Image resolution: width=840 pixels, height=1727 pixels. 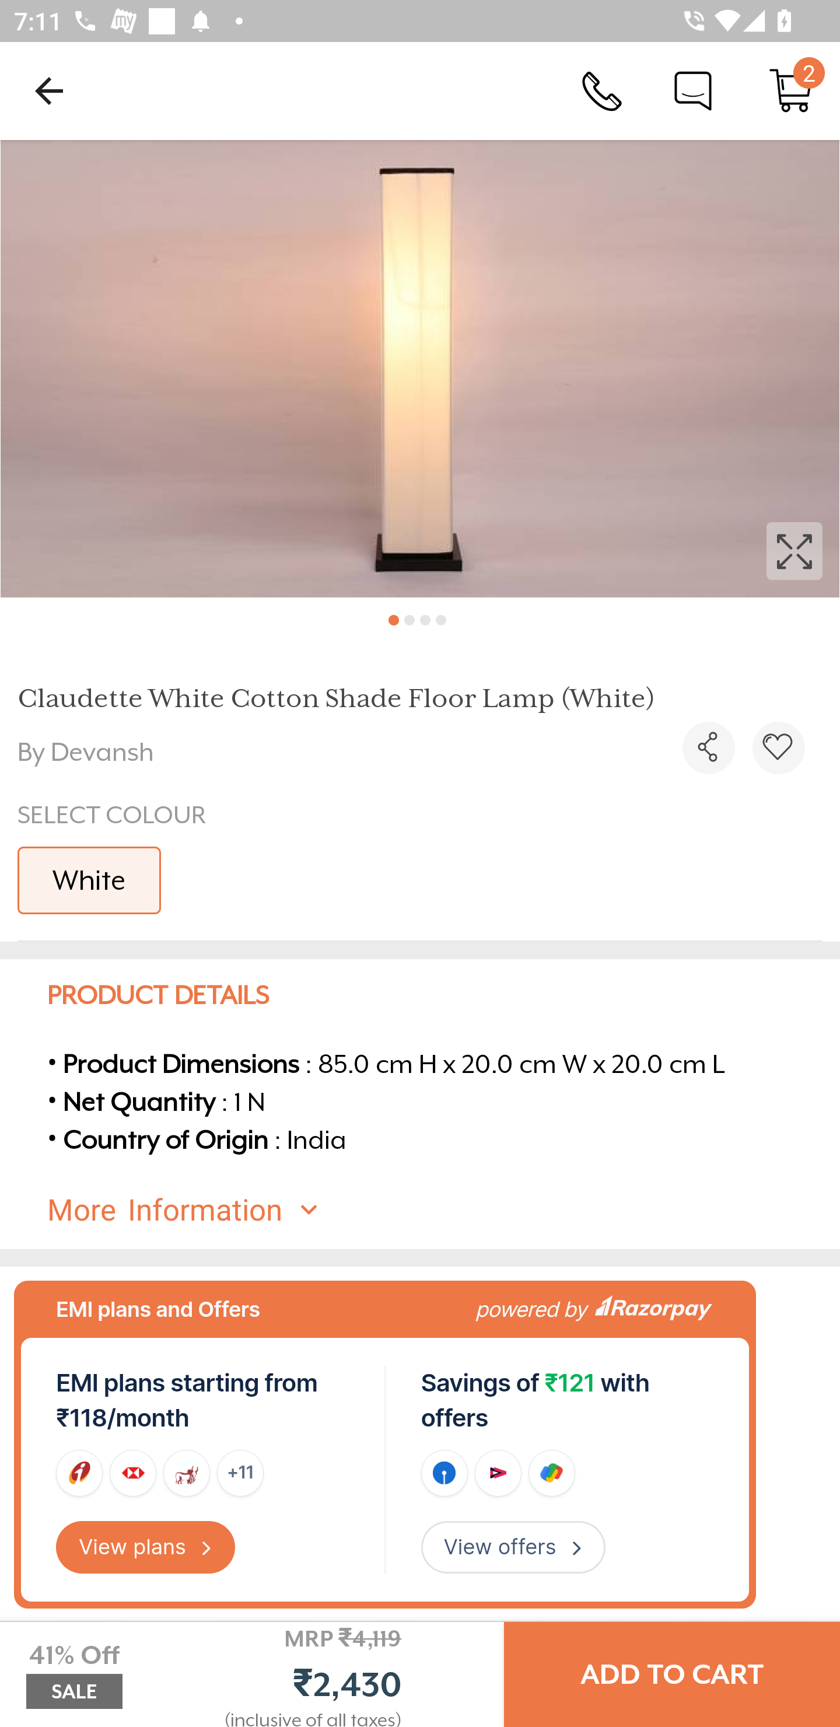 I want to click on View offers, so click(x=513, y=1547).